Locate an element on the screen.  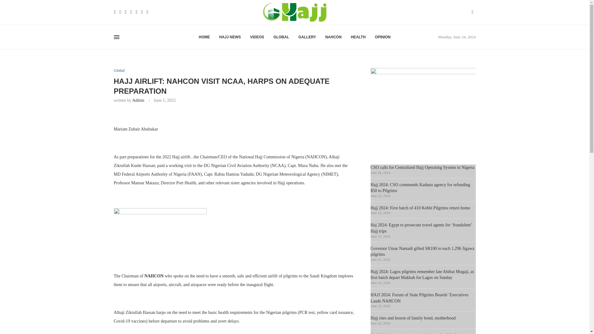
NAHCON is located at coordinates (333, 37).